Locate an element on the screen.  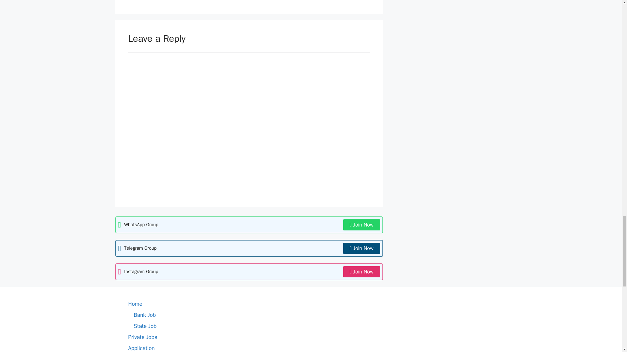
Join Now is located at coordinates (361, 248).